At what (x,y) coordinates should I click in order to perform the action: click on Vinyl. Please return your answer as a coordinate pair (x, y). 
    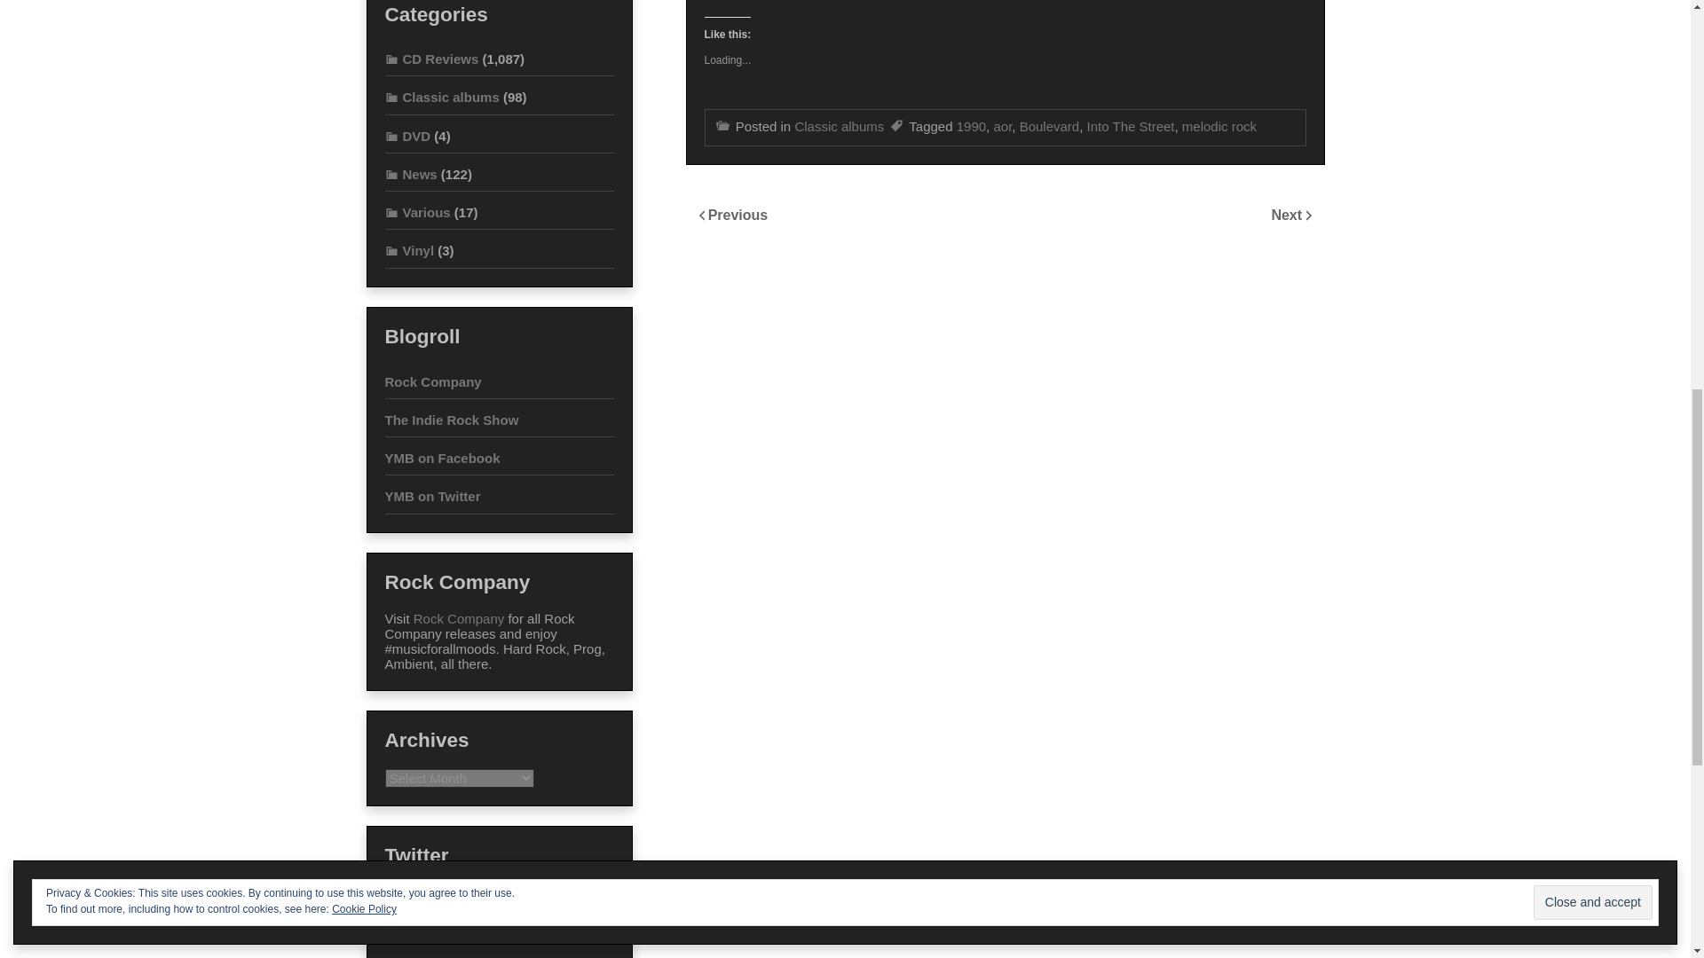
    Looking at the image, I should click on (409, 250).